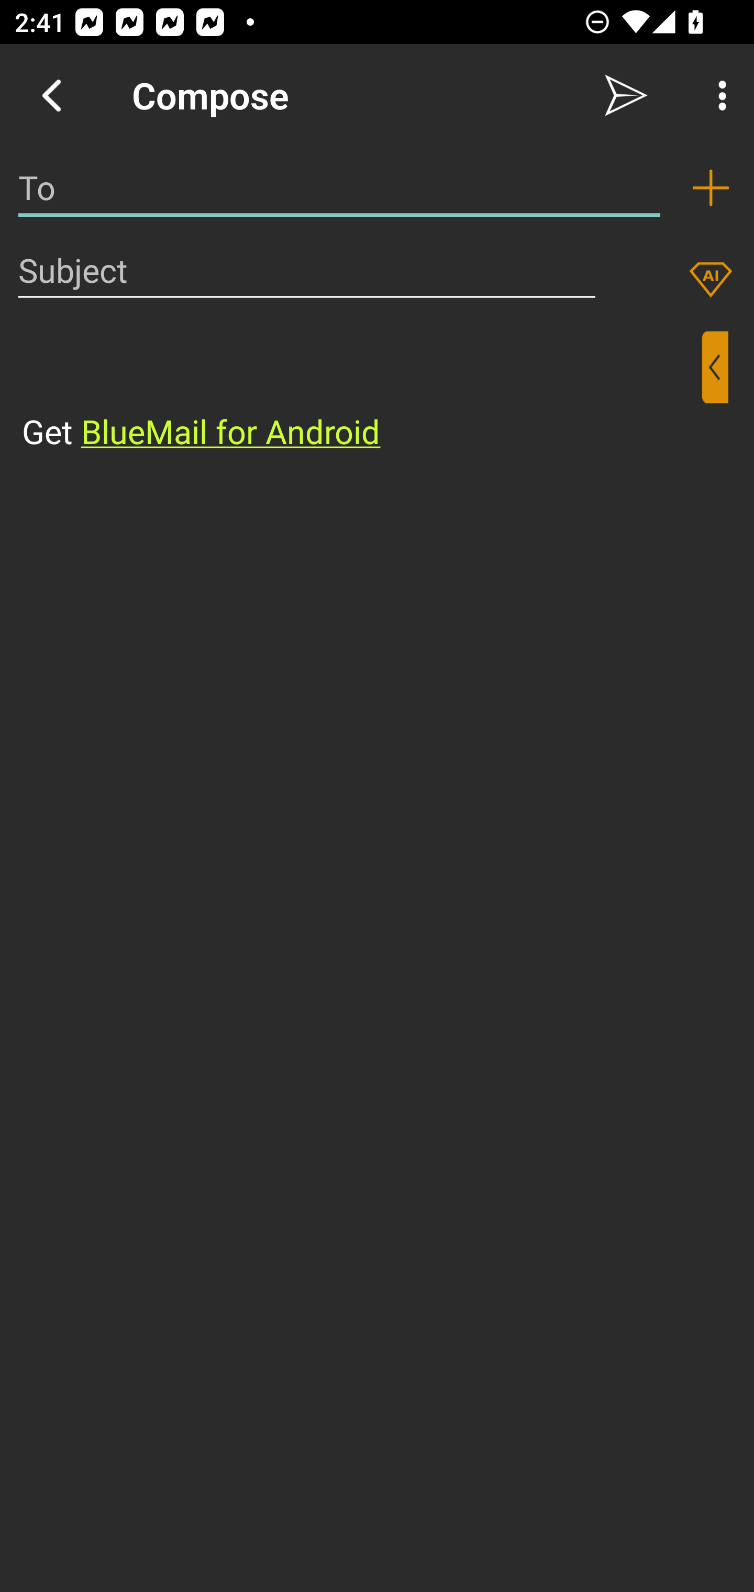 This screenshot has width=754, height=1592. I want to click on Navigate up, so click(51, 95).